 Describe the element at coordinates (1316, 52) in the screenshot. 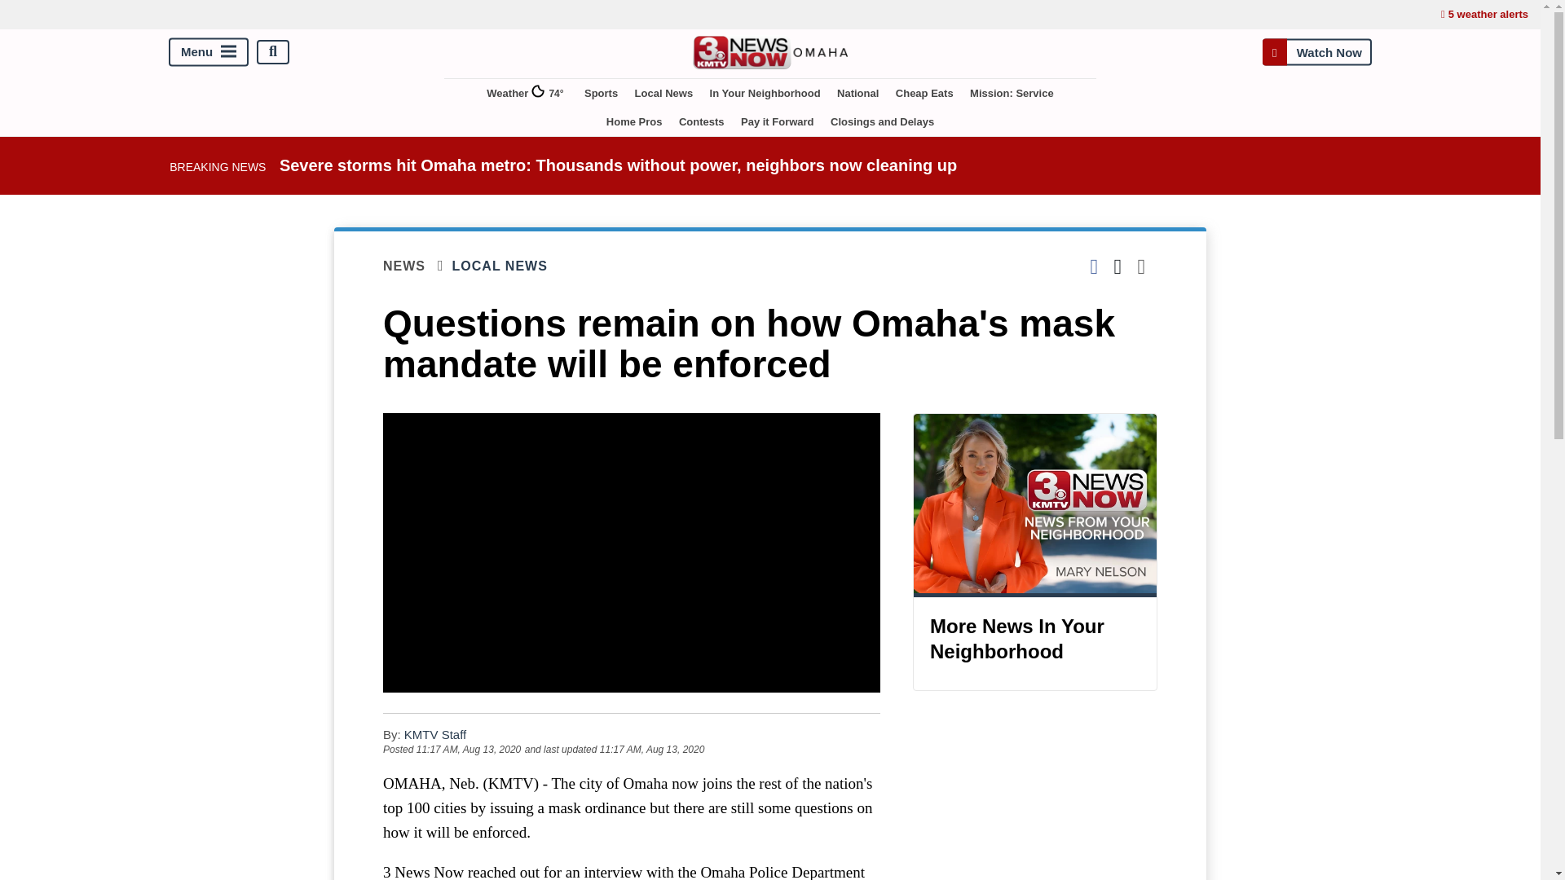

I see `Watch Now` at that location.